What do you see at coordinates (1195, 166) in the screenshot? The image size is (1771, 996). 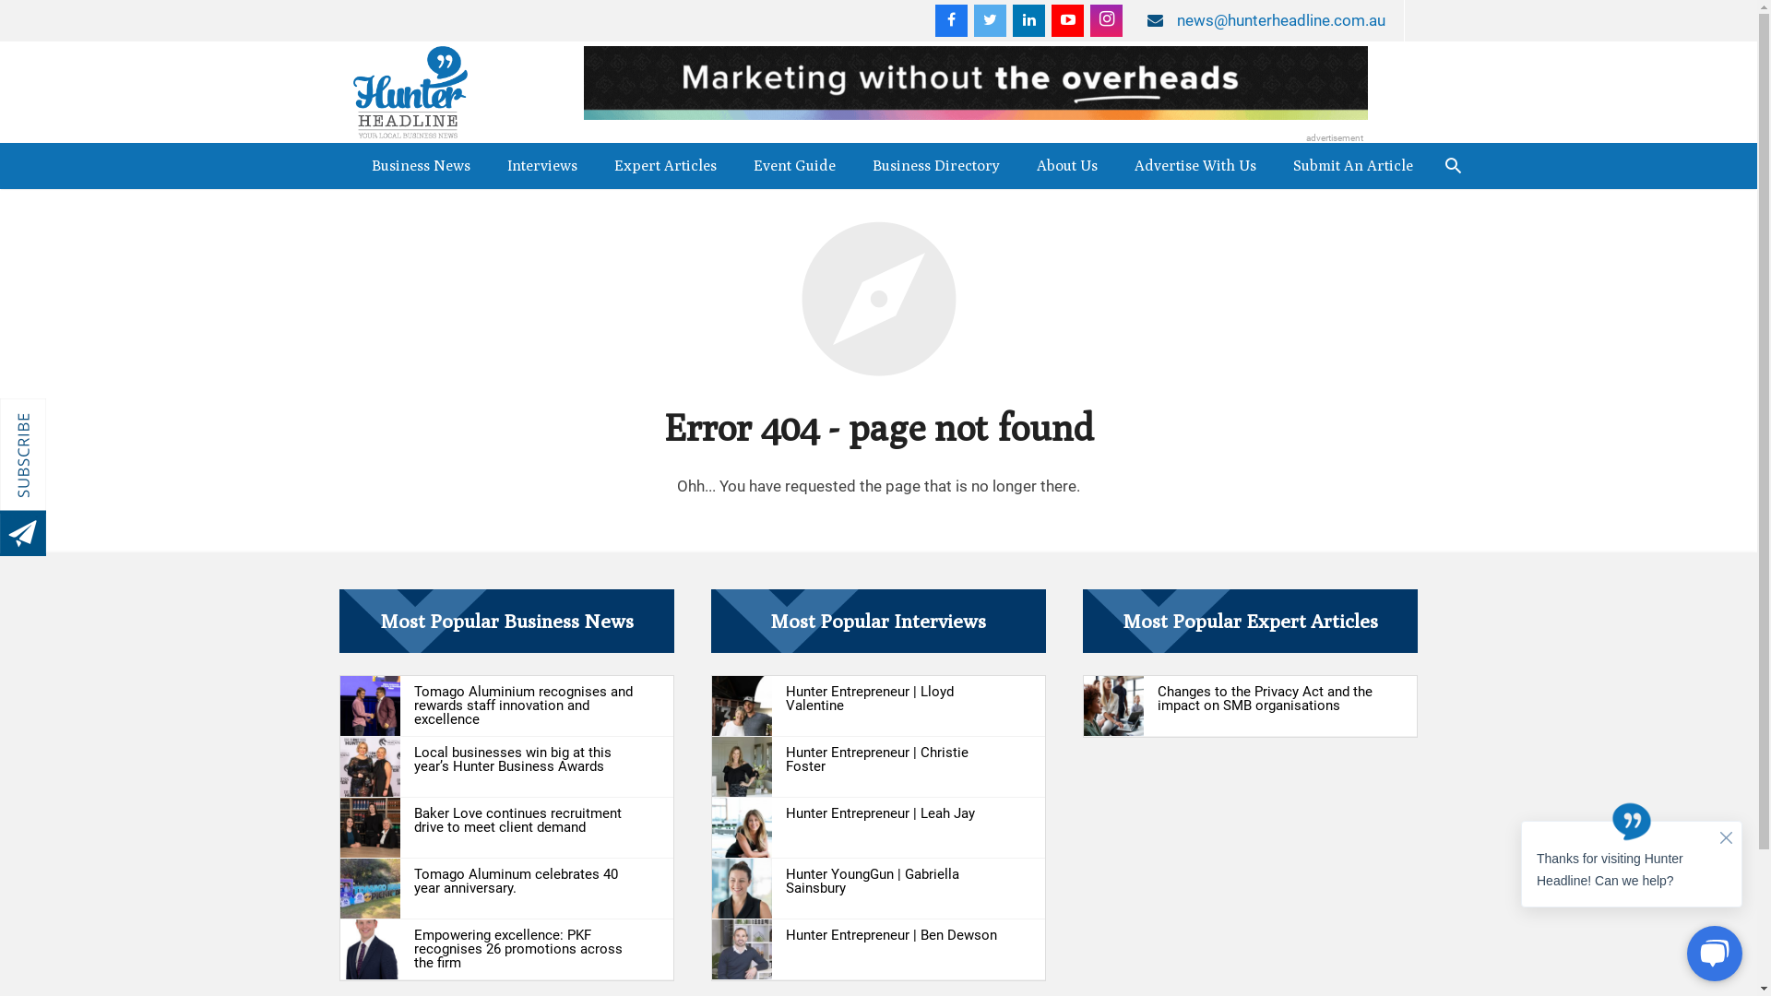 I see `Advertise With Us` at bounding box center [1195, 166].